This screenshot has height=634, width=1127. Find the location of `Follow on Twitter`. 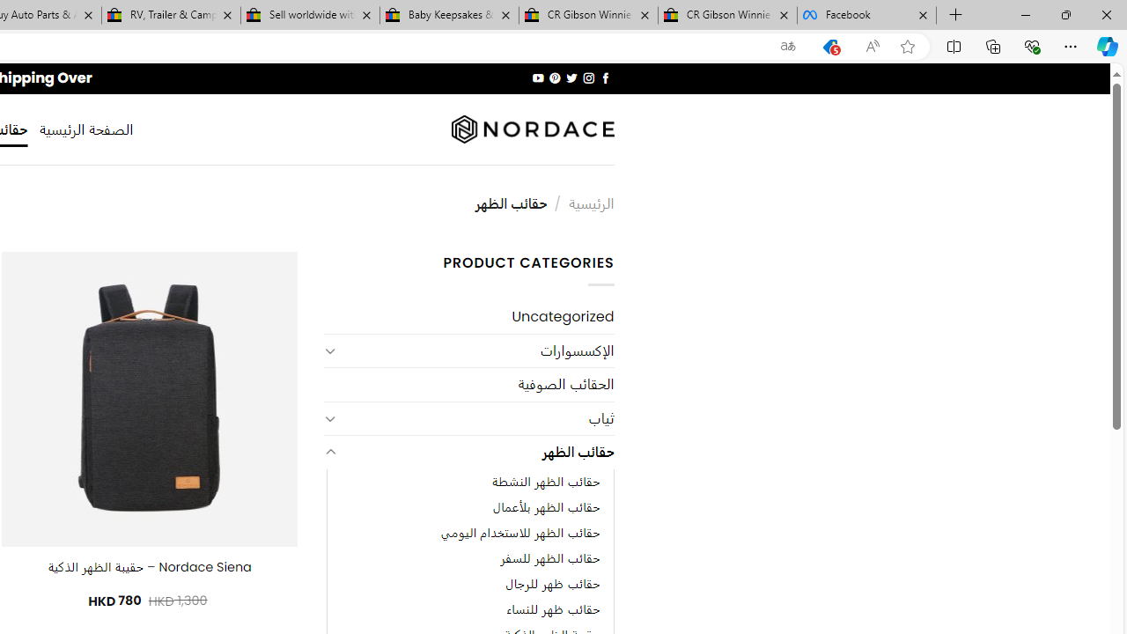

Follow on Twitter is located at coordinates (571, 77).